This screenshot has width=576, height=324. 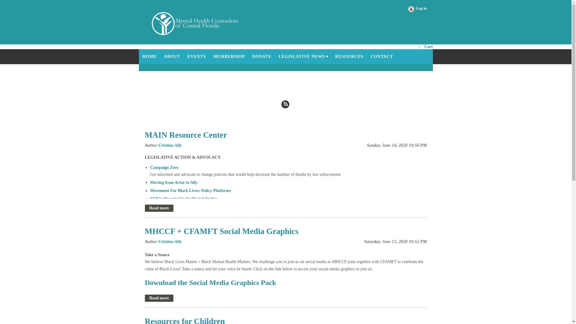 What do you see at coordinates (261, 56) in the screenshot?
I see `DONATE` at bounding box center [261, 56].